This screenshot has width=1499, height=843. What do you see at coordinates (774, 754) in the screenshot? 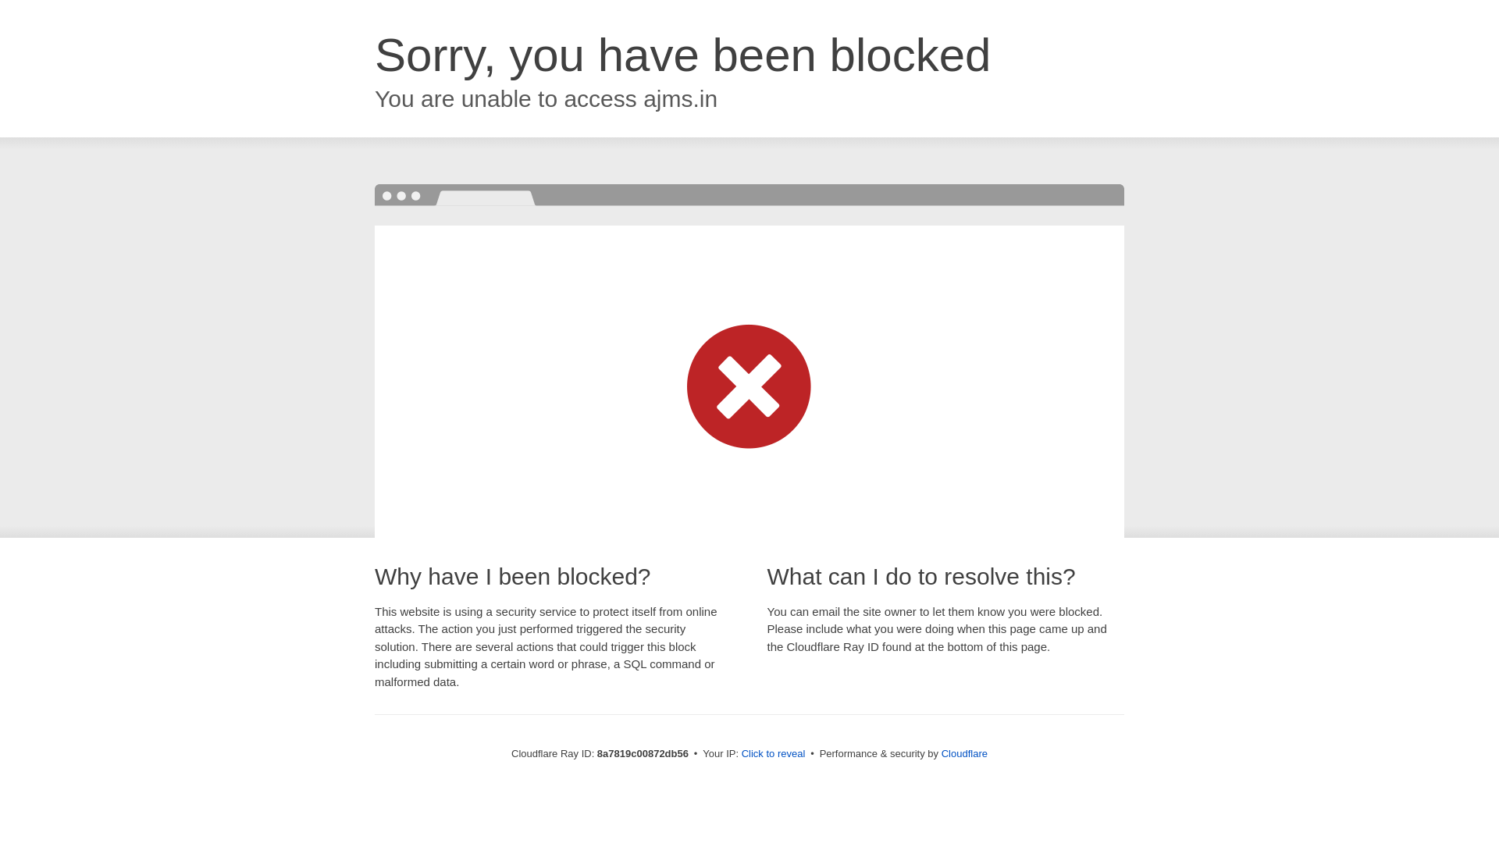
I see `Click to reveal` at bounding box center [774, 754].